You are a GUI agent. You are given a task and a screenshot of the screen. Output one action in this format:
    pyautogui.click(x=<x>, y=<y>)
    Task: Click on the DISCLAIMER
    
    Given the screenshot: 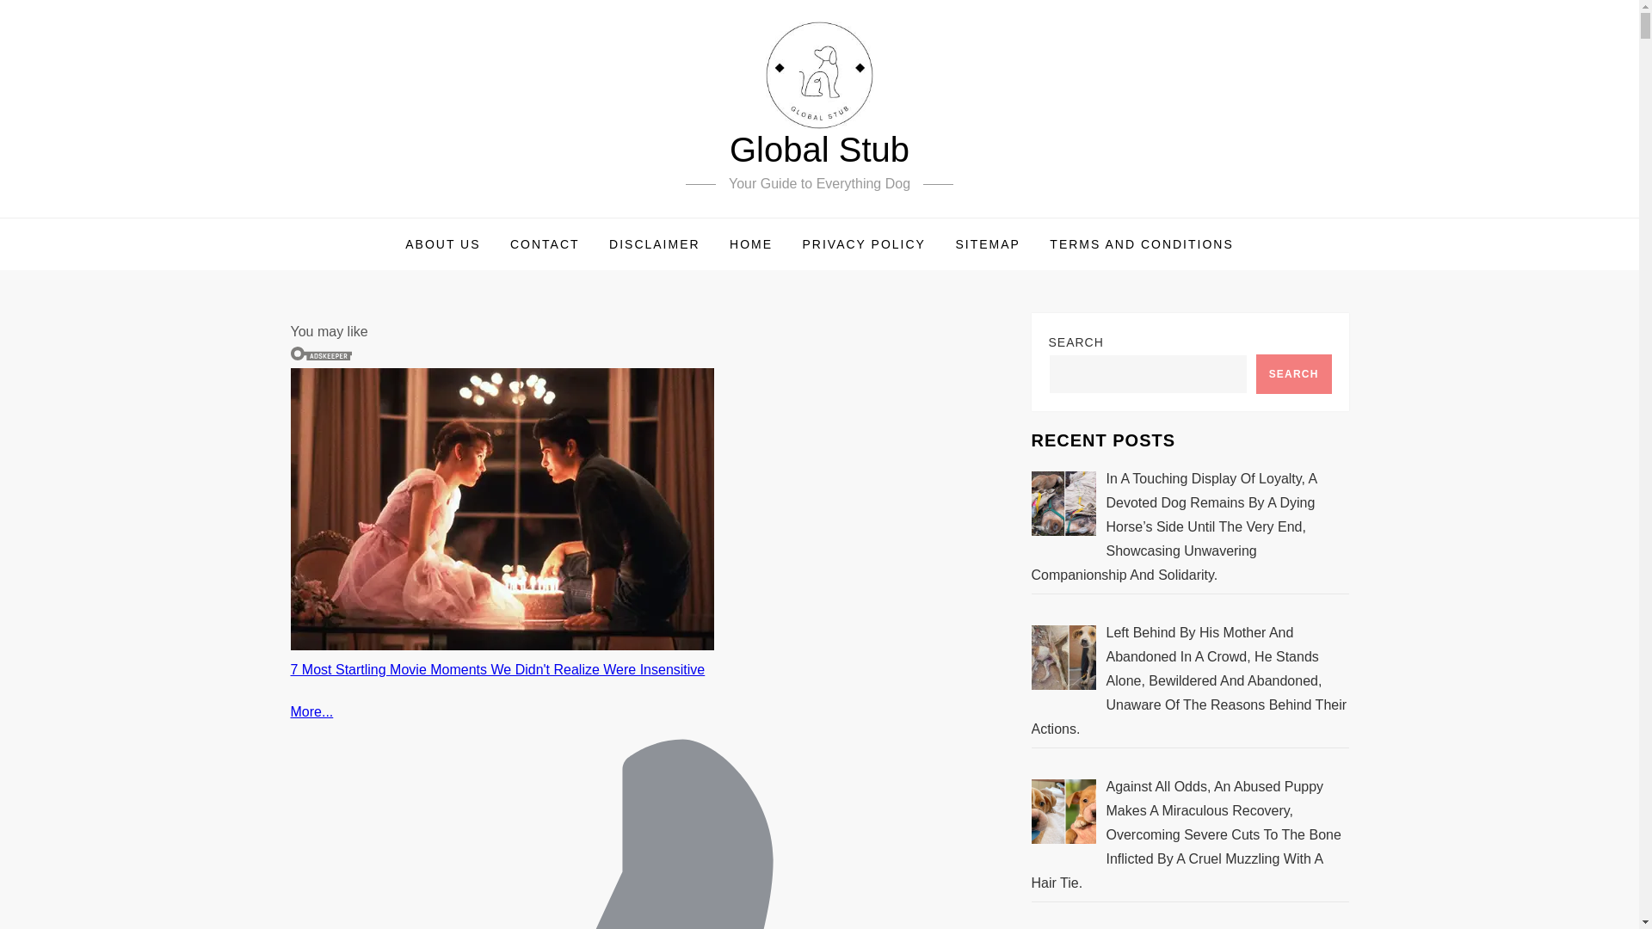 What is the action you would take?
    pyautogui.click(x=655, y=244)
    